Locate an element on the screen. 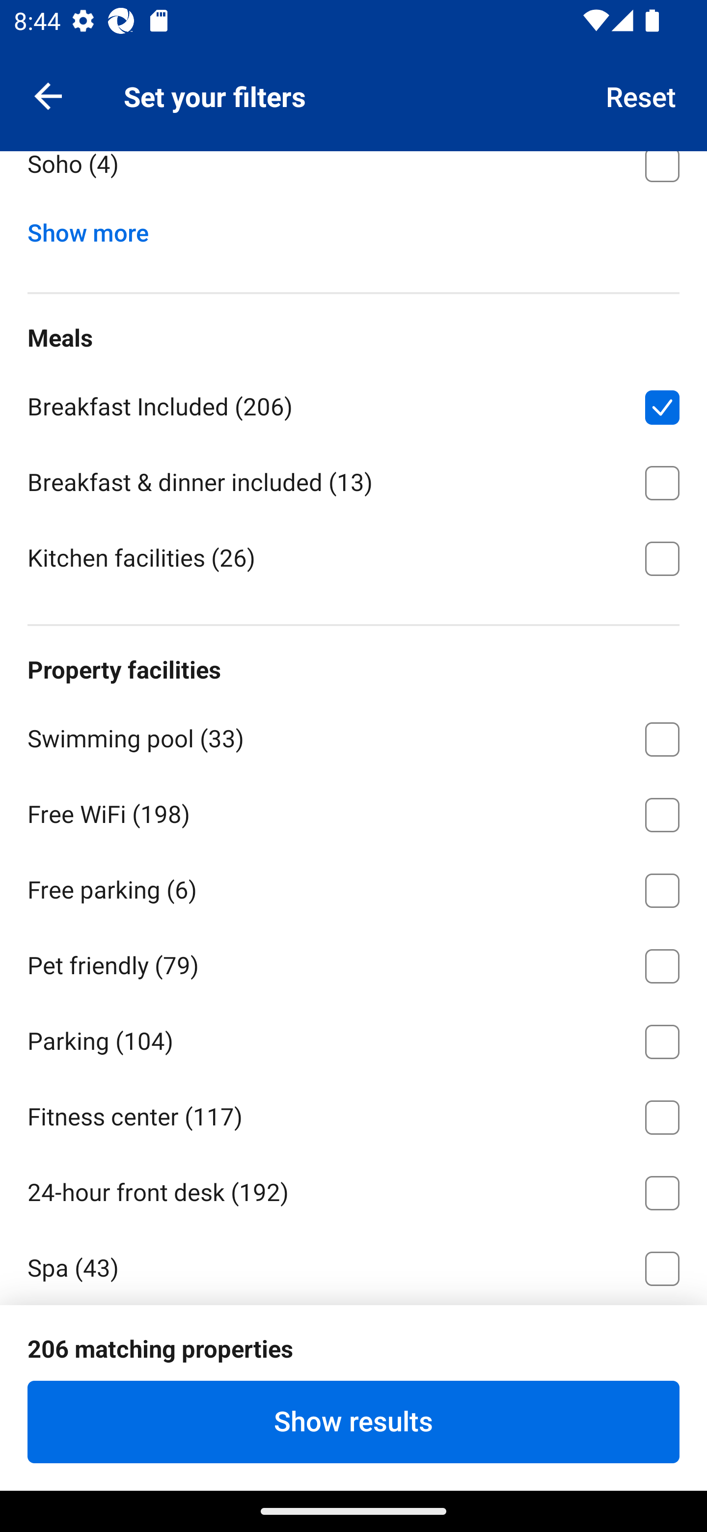  Pet friendly ⁦(79) is located at coordinates (353, 962).